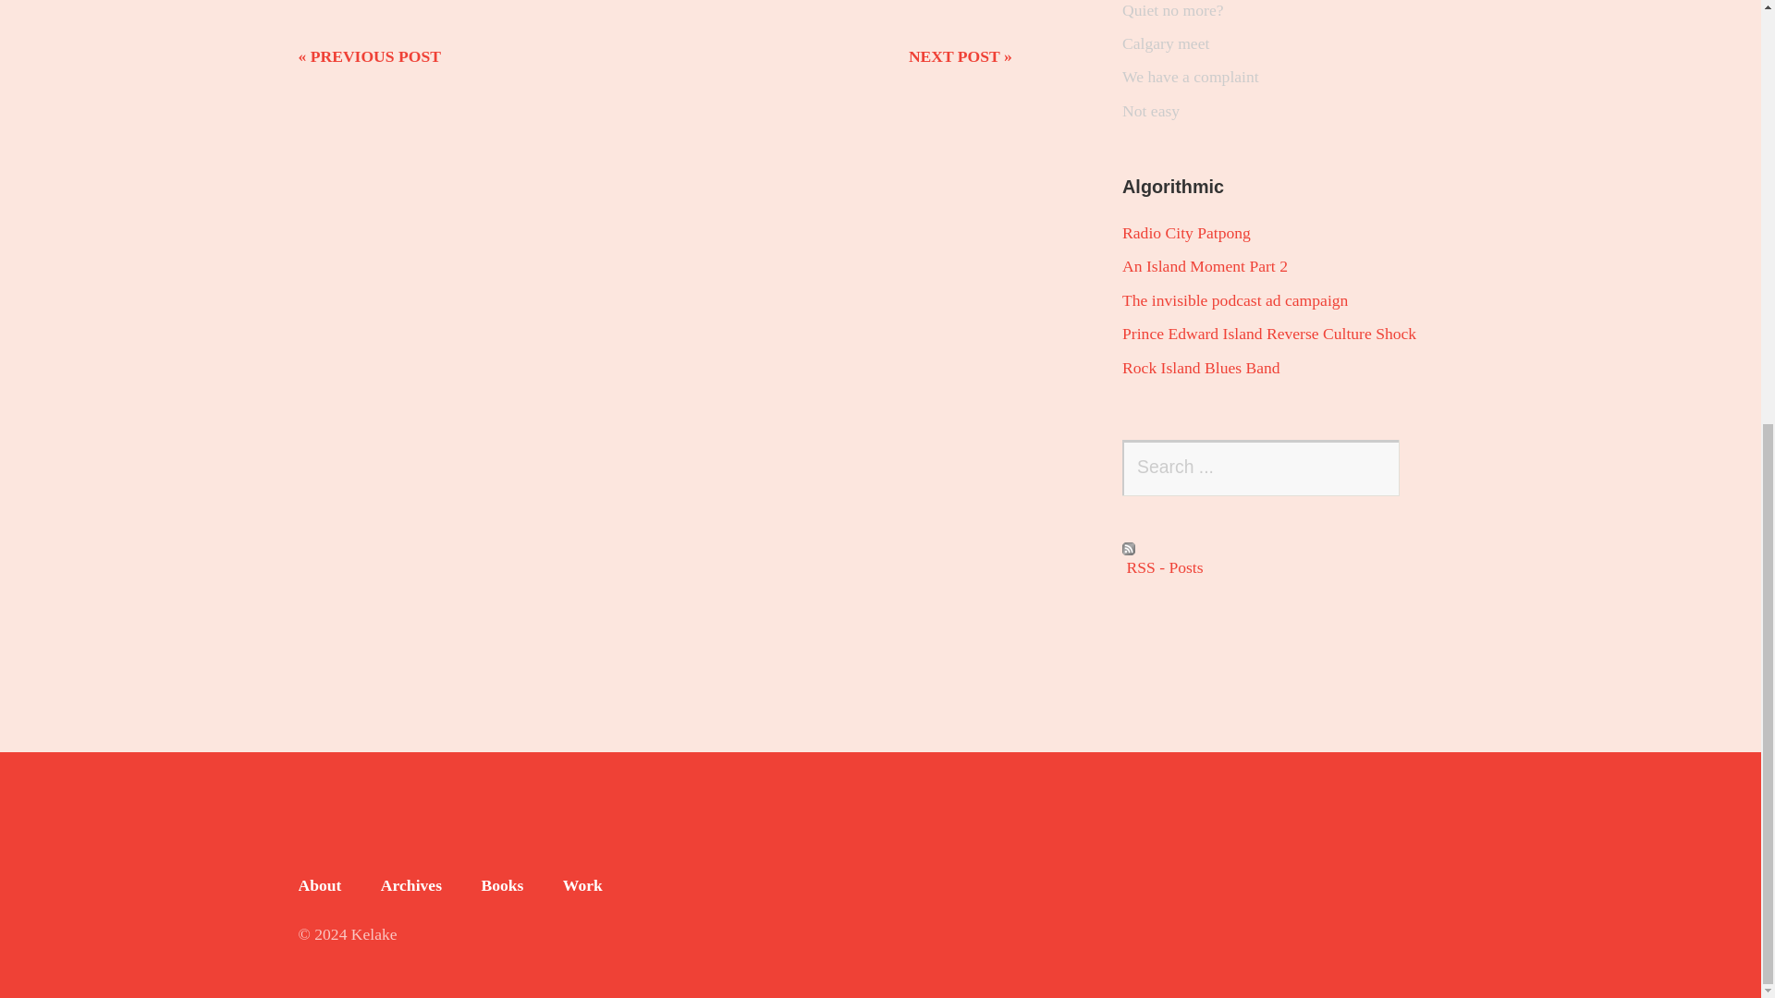 This screenshot has height=998, width=1775. What do you see at coordinates (1372, 468) in the screenshot?
I see `Search` at bounding box center [1372, 468].